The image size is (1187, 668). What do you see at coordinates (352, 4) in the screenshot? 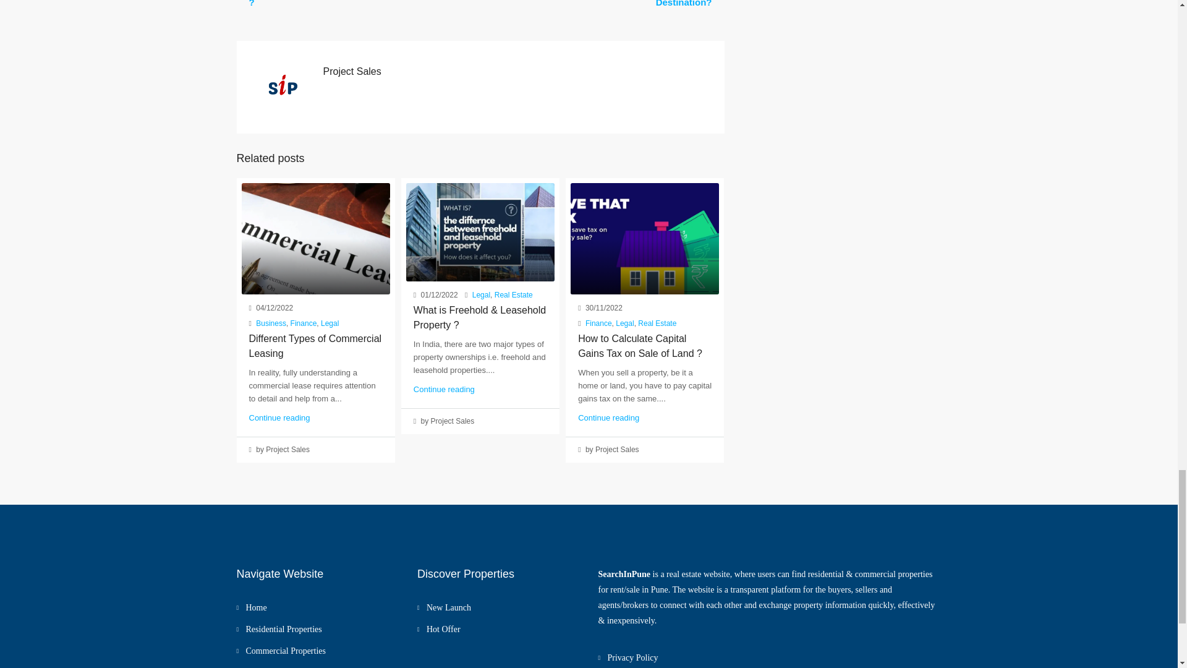
I see `Why every real estate agent must have website ?` at bounding box center [352, 4].